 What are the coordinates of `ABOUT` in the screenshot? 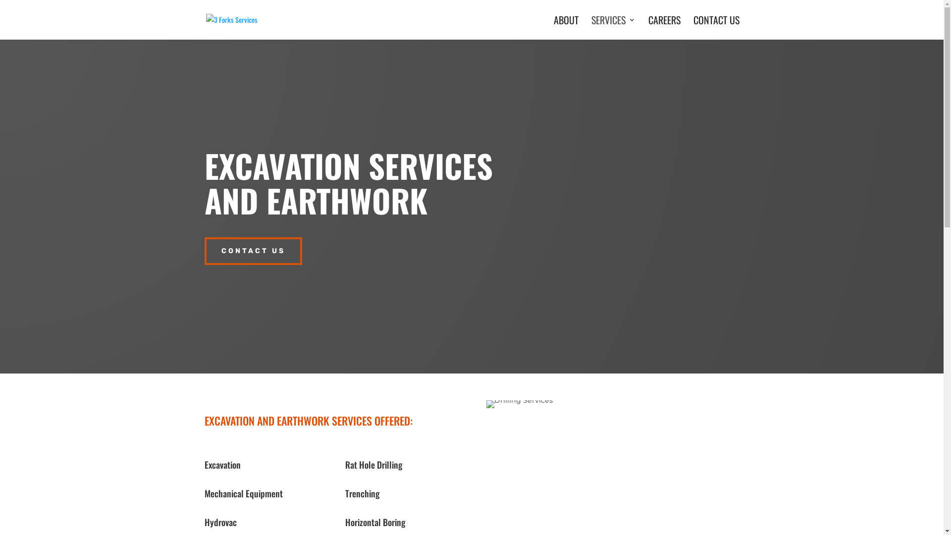 It's located at (566, 28).